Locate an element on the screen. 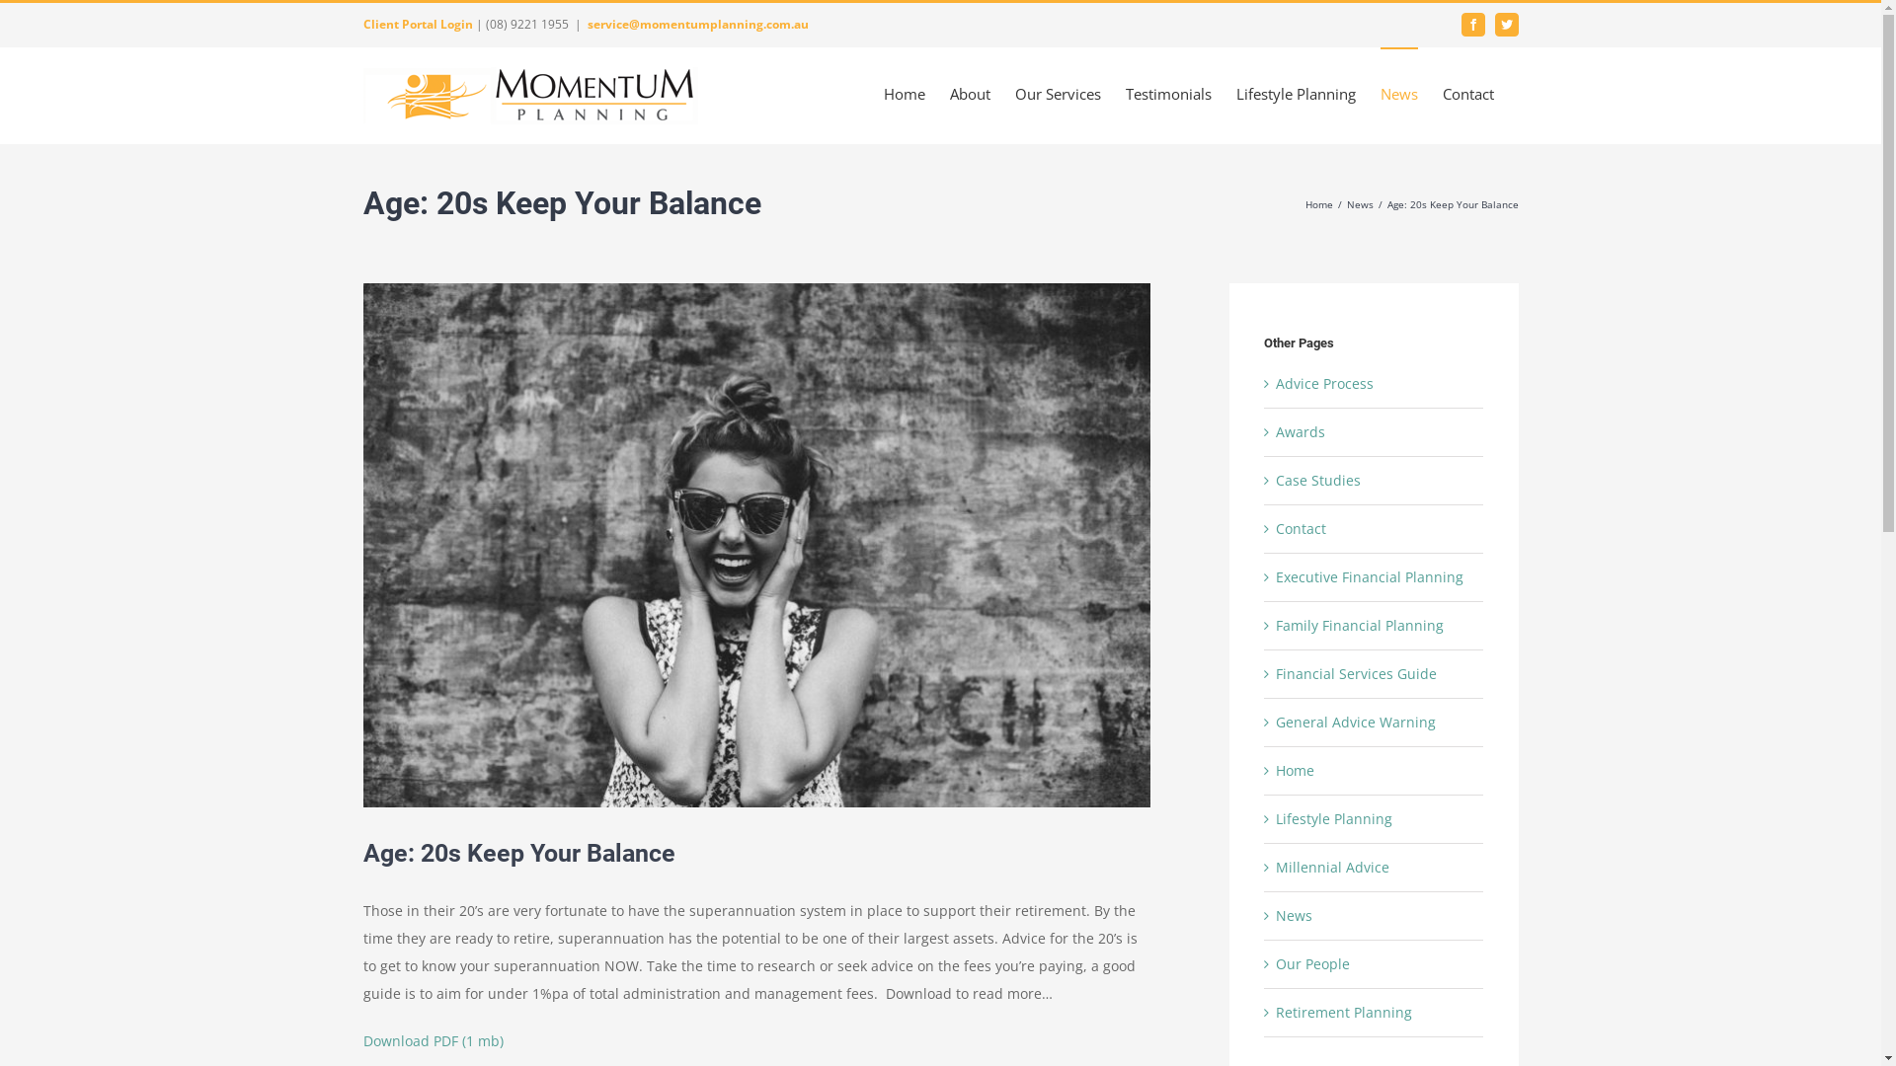 Image resolution: width=1896 pixels, height=1066 pixels. Retirement Planning is located at coordinates (1344, 1013).